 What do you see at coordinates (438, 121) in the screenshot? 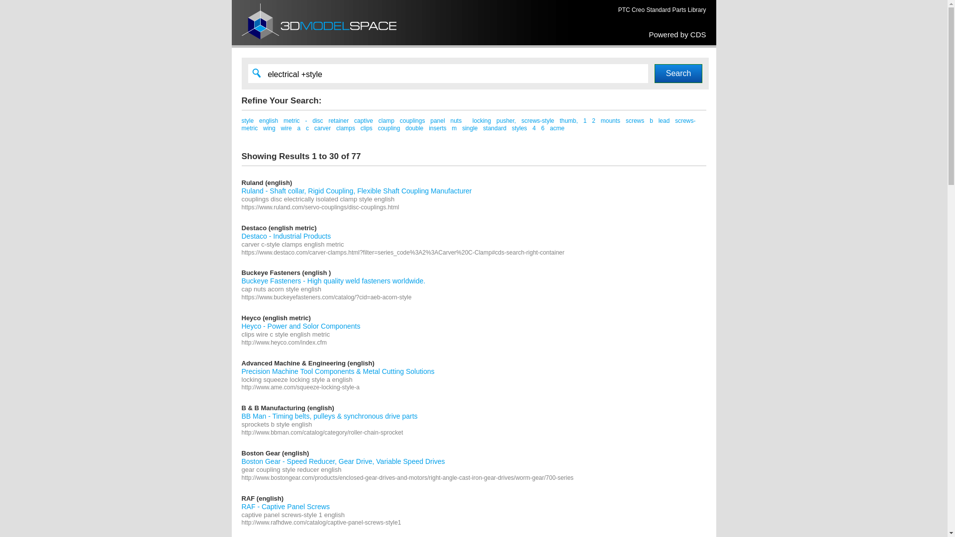
I see `panel` at bounding box center [438, 121].